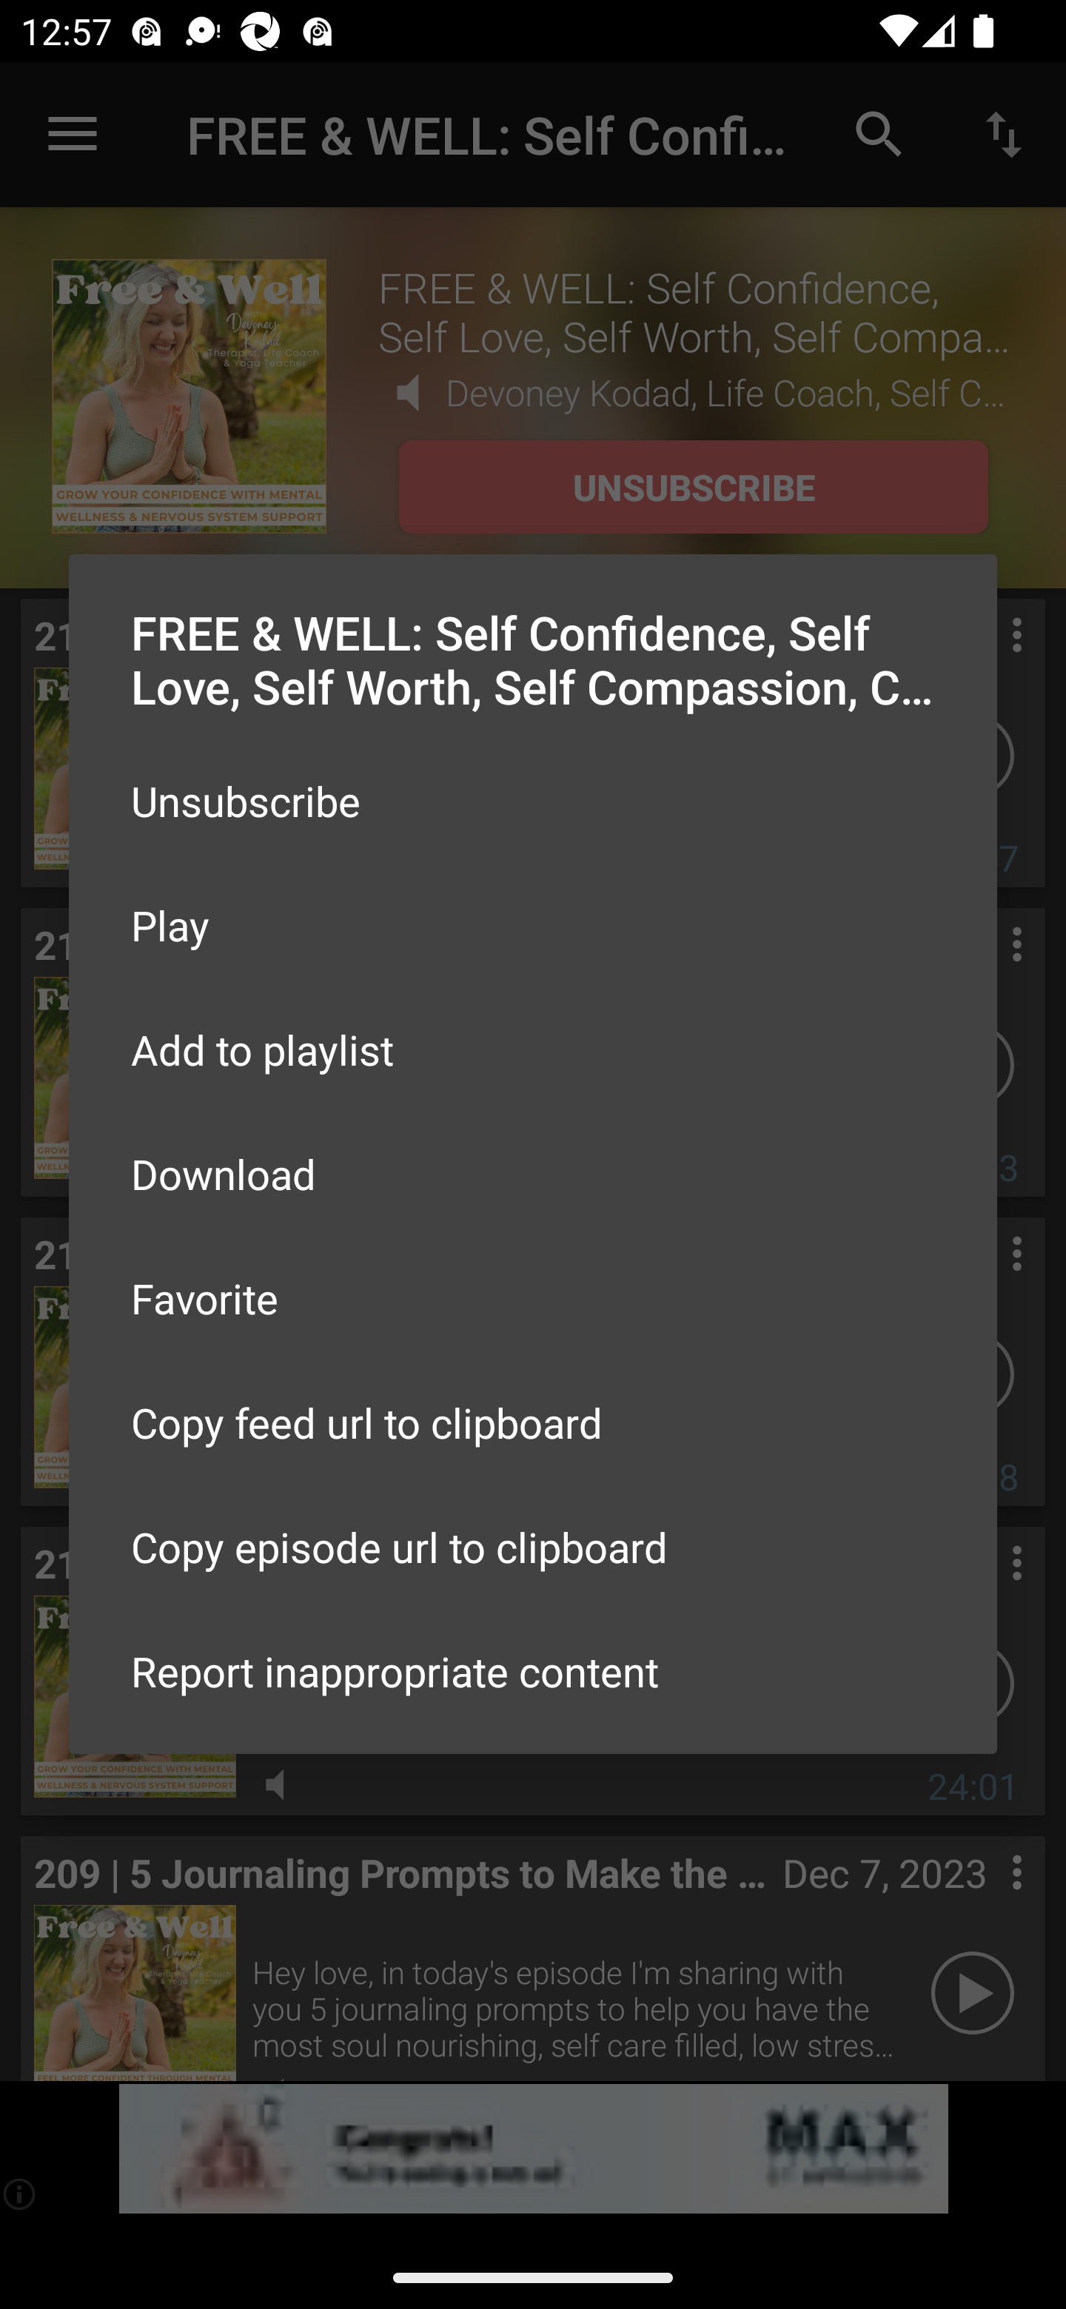 This screenshot has height=2309, width=1066. What do you see at coordinates (533, 925) in the screenshot?
I see `Play` at bounding box center [533, 925].